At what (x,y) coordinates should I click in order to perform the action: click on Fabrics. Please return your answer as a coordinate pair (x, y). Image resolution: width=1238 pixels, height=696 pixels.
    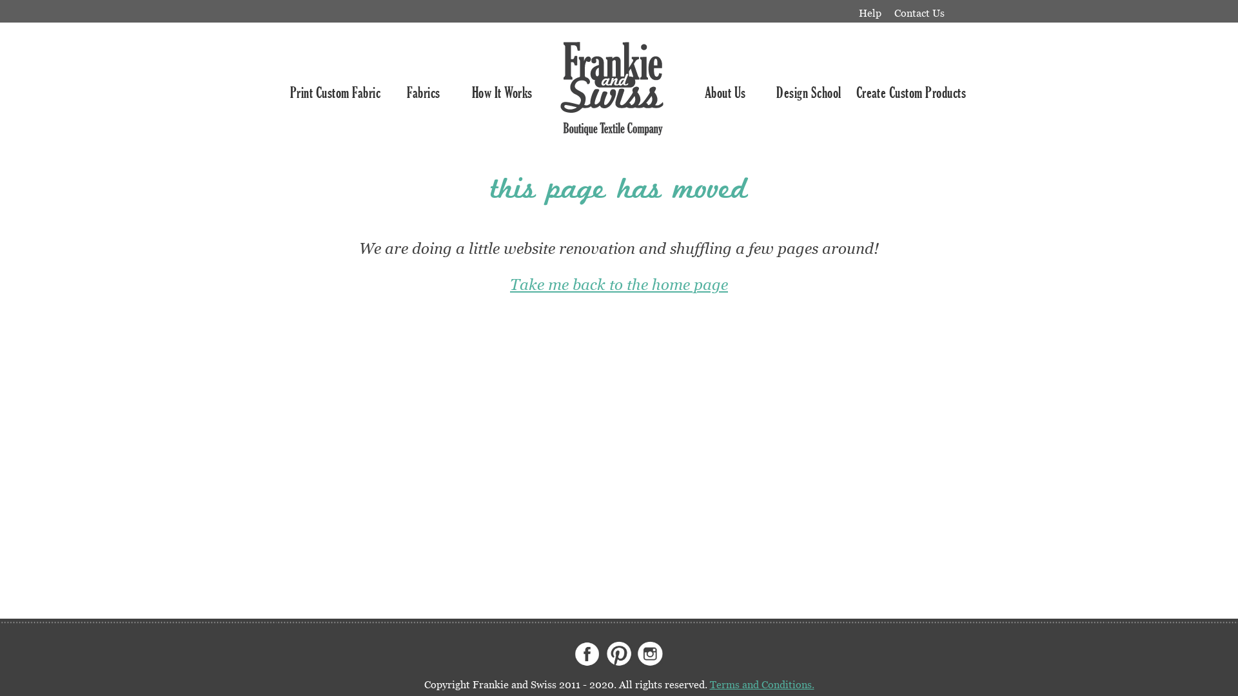
    Looking at the image, I should click on (423, 93).